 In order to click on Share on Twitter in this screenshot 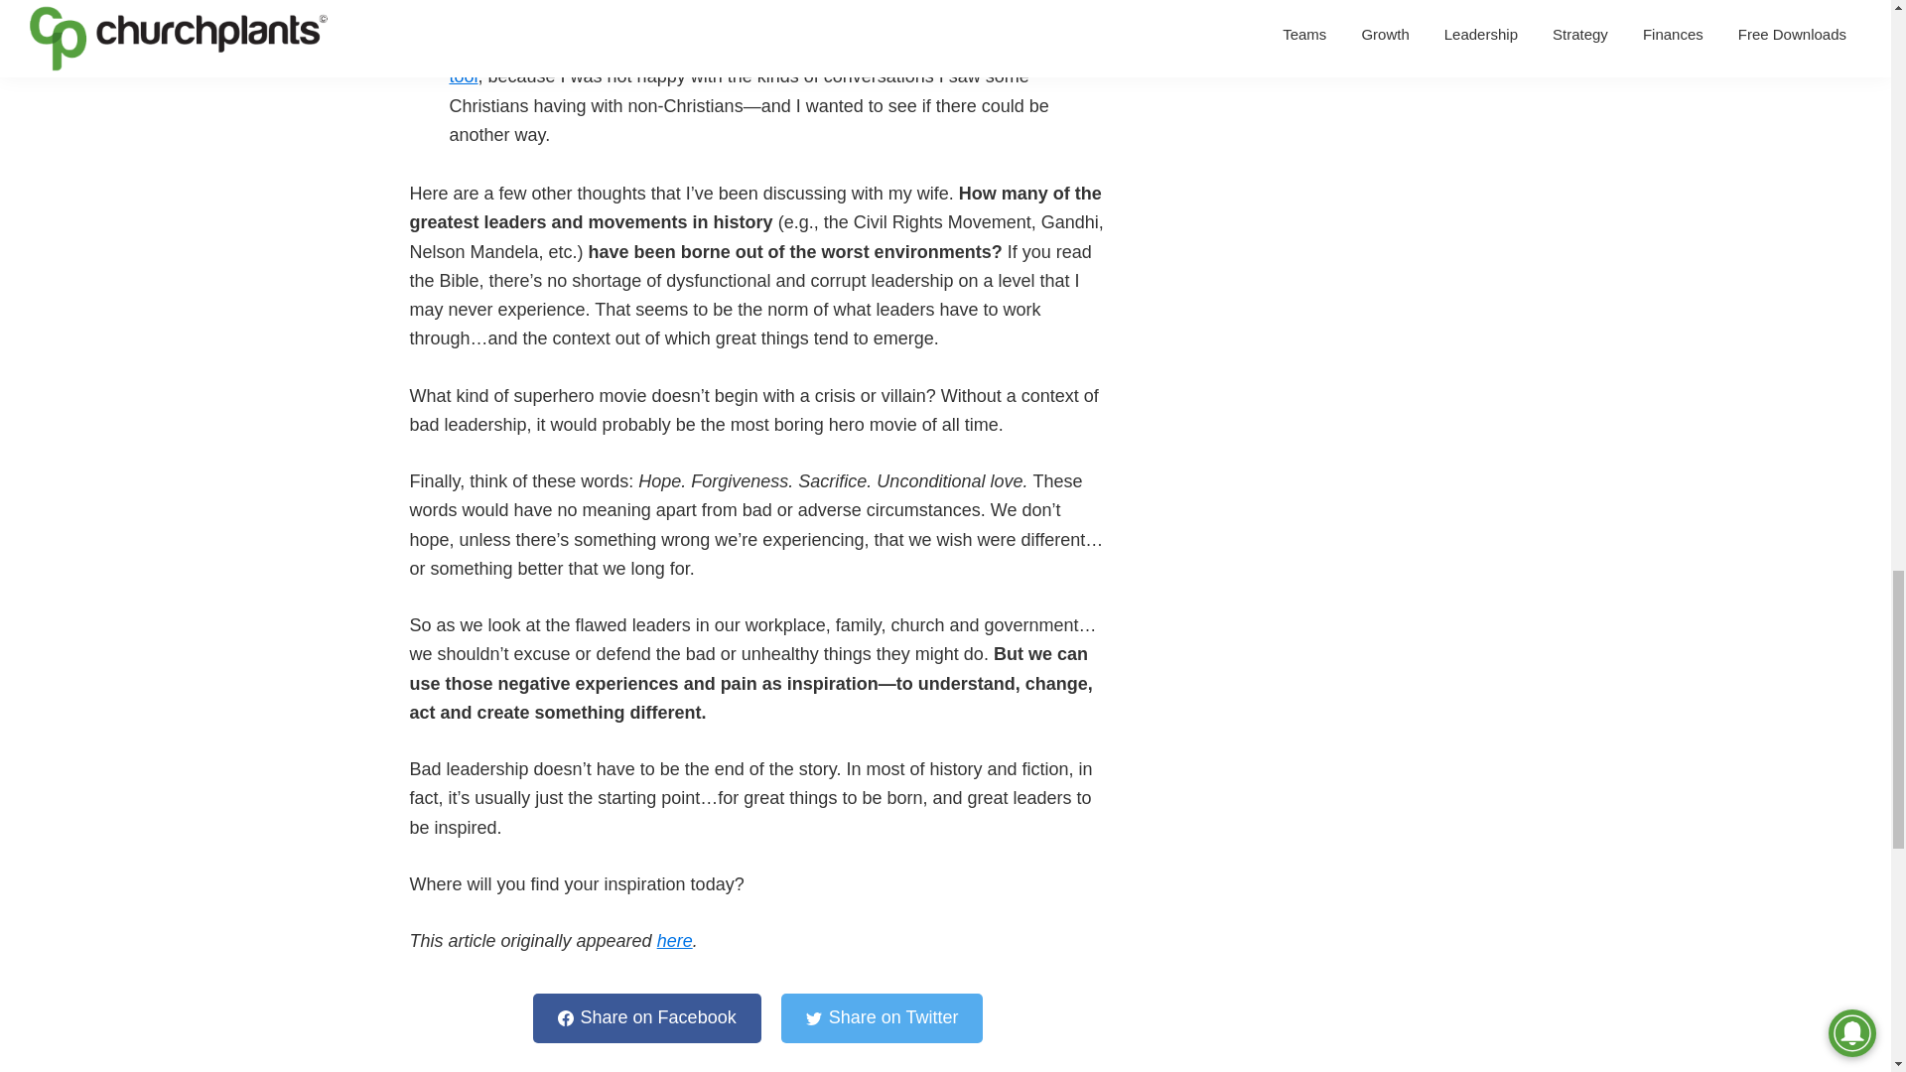, I will do `click(882, 1017)`.